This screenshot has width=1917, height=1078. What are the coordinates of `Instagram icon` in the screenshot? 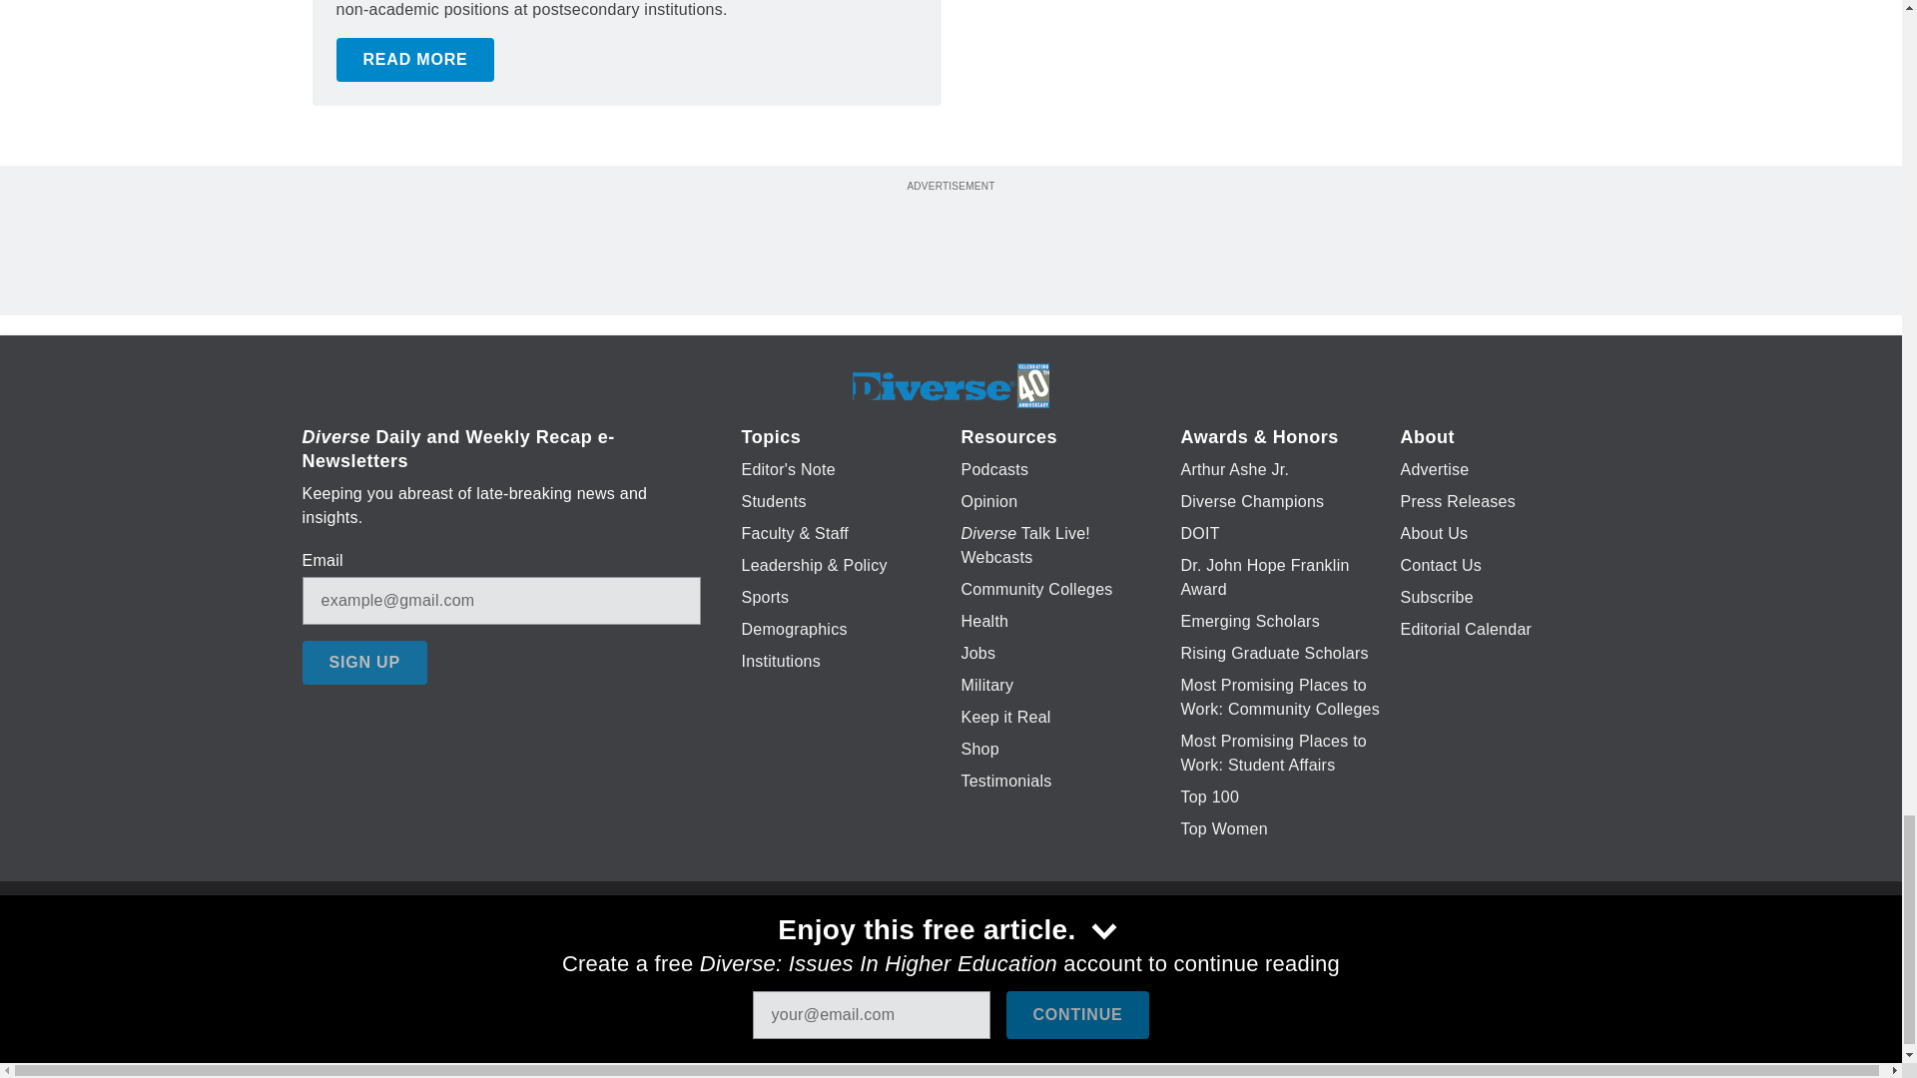 It's located at (1048, 956).